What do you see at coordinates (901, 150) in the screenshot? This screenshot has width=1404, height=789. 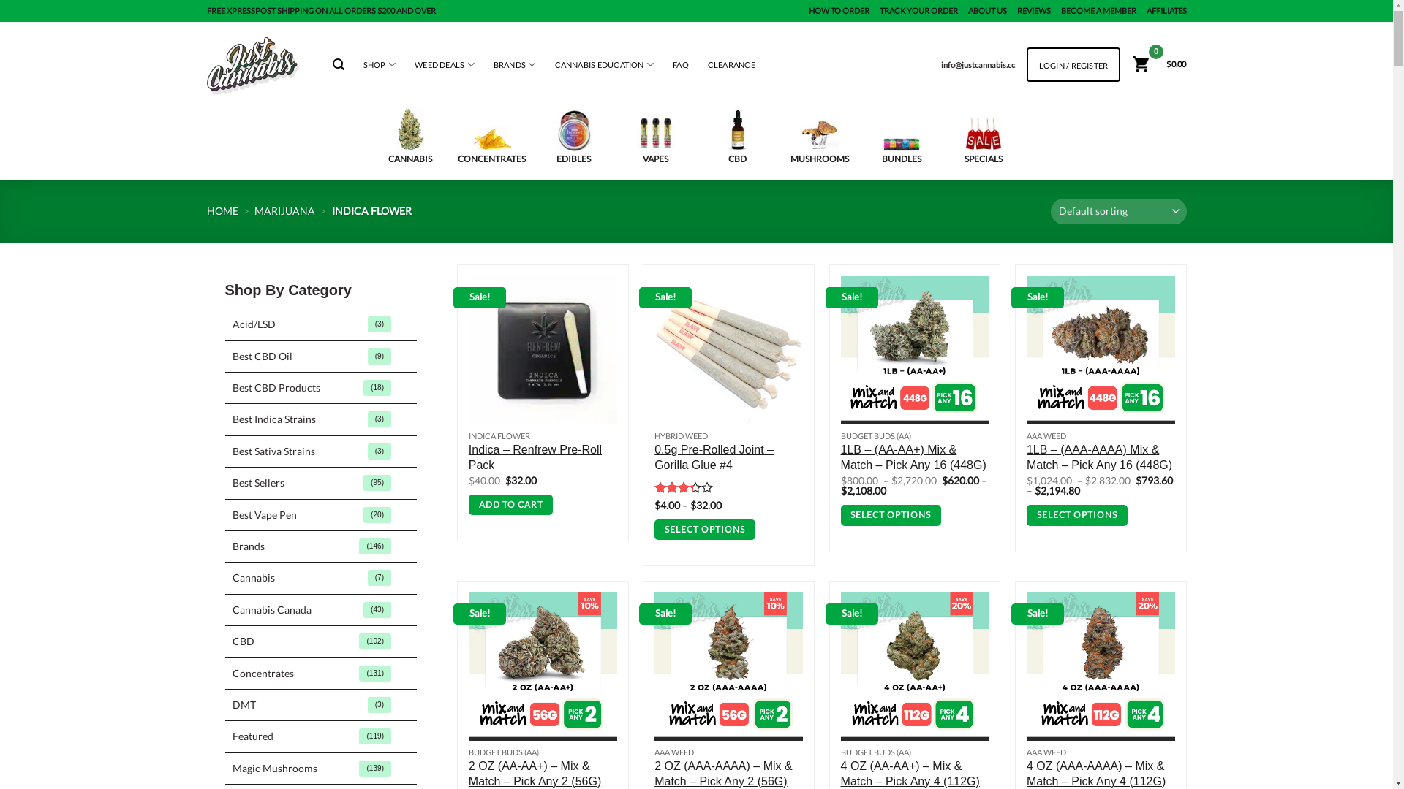 I see `BUNDLES` at bounding box center [901, 150].